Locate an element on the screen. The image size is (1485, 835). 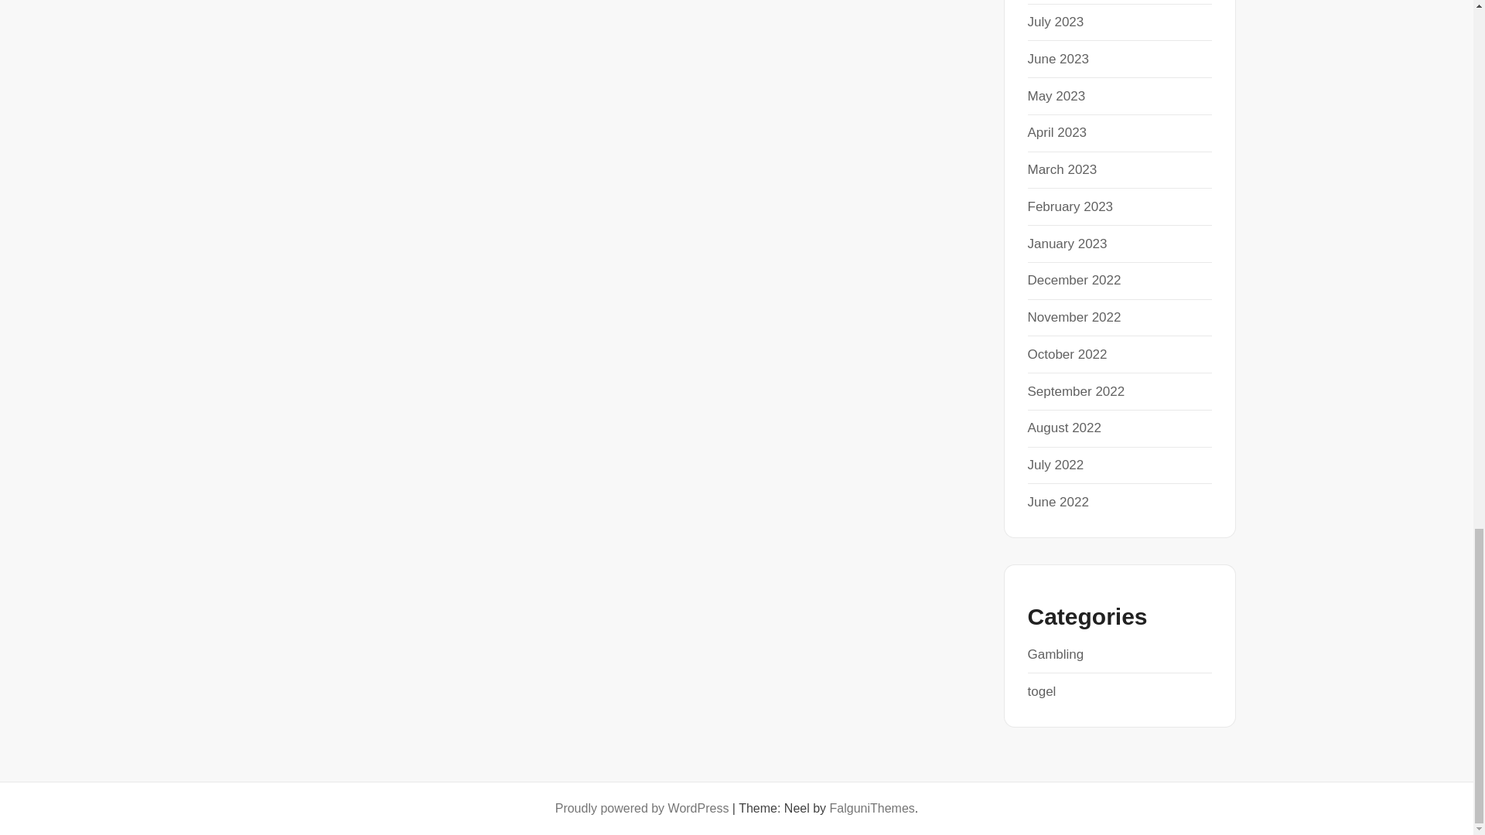
July 2023 is located at coordinates (1055, 22).